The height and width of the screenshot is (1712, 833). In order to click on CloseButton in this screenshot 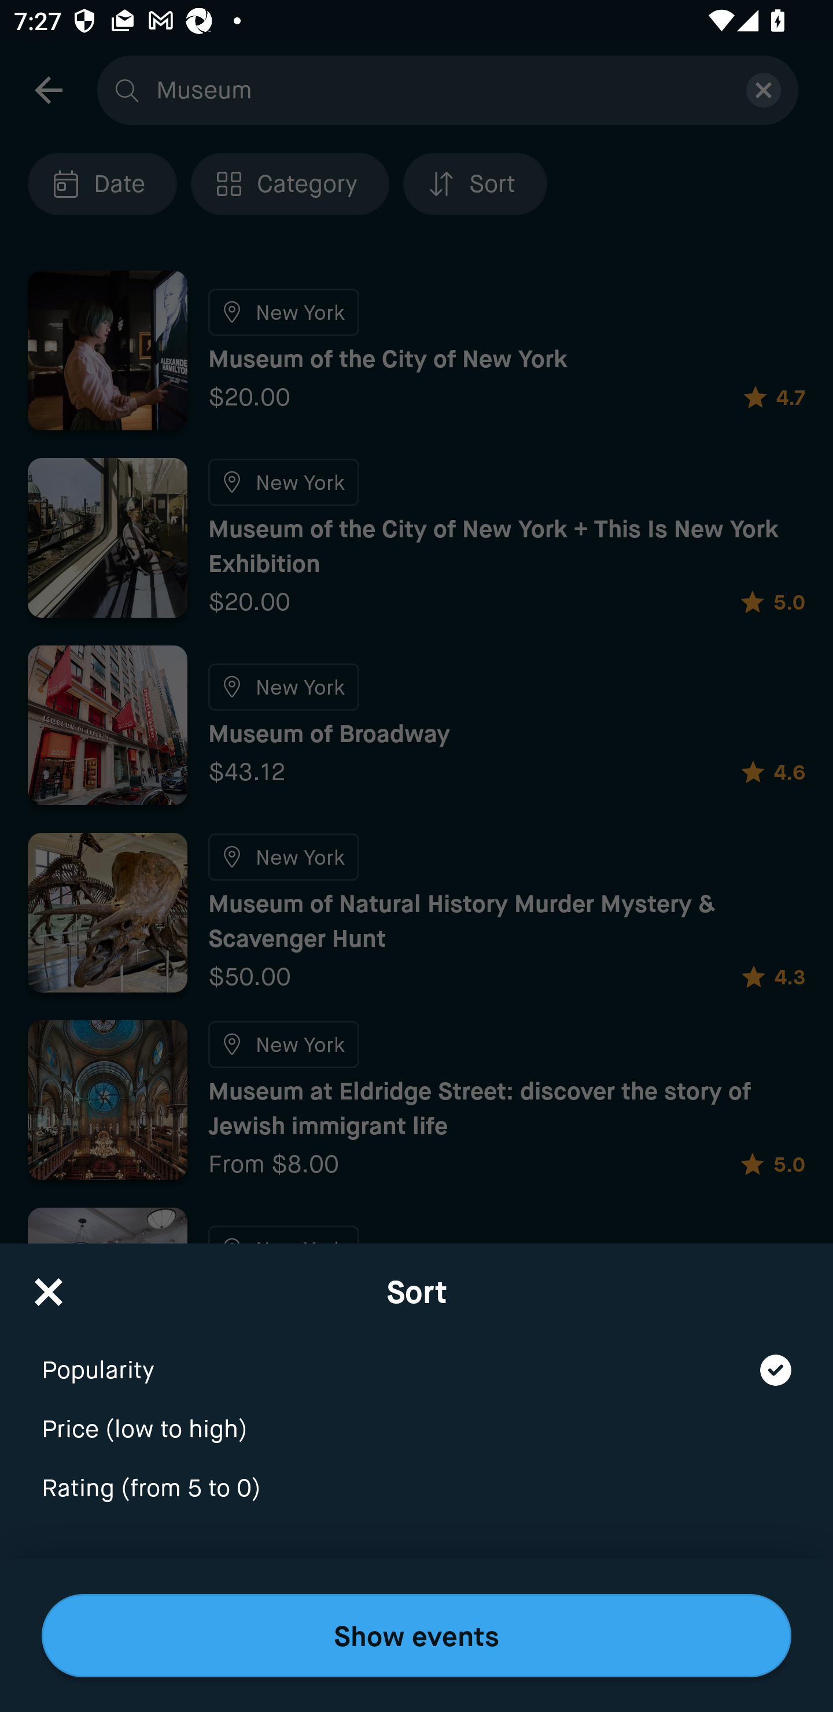, I will do `click(49, 1285)`.